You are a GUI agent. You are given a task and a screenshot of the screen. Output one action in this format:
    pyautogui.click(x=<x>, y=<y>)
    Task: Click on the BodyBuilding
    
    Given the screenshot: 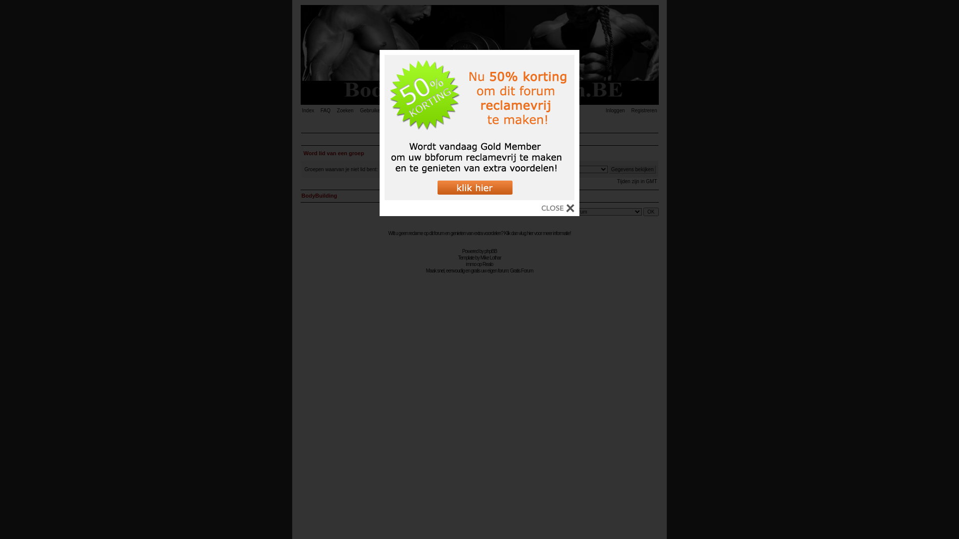 What is the action you would take?
    pyautogui.click(x=320, y=196)
    